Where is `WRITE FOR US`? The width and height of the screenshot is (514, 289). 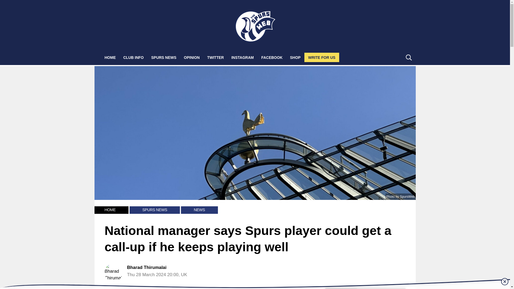 WRITE FOR US is located at coordinates (322, 57).